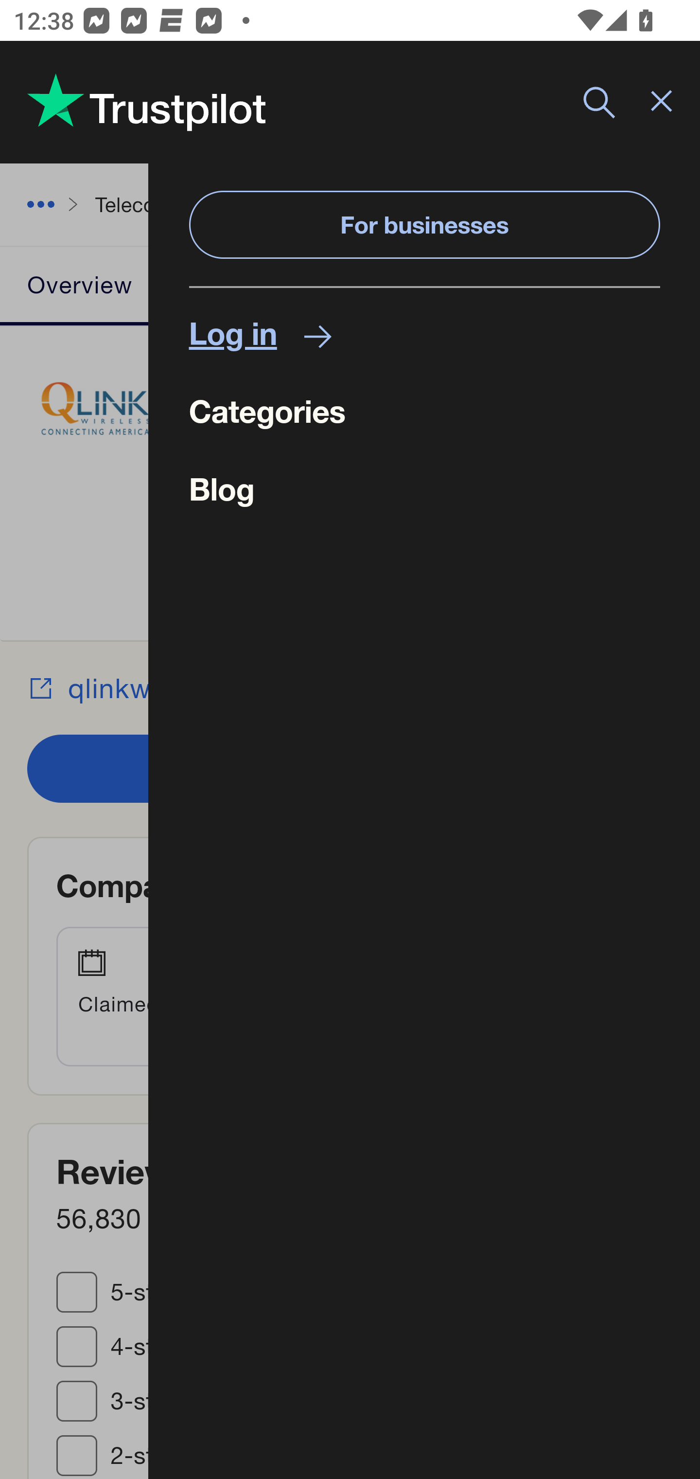 The width and height of the screenshot is (700, 1479). What do you see at coordinates (424, 411) in the screenshot?
I see `Categories` at bounding box center [424, 411].